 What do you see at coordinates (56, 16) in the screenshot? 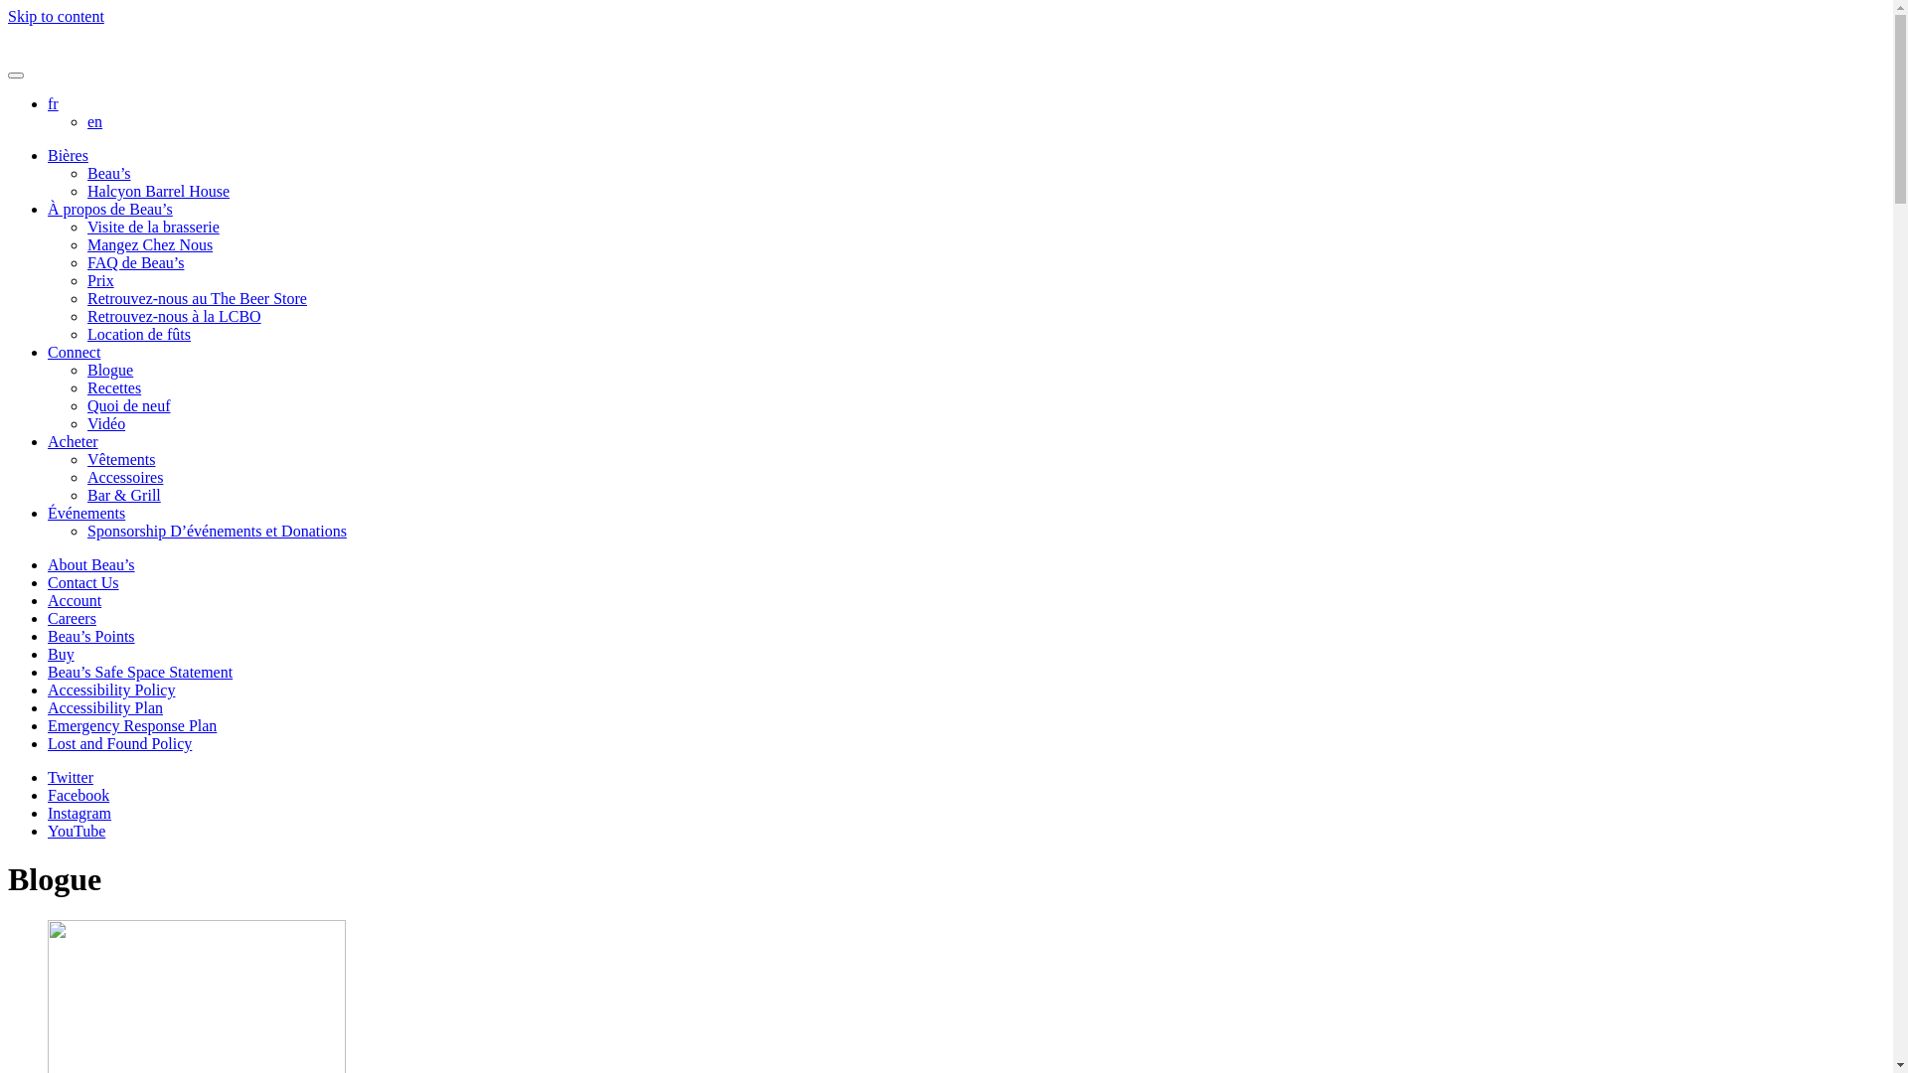
I see `Skip to content` at bounding box center [56, 16].